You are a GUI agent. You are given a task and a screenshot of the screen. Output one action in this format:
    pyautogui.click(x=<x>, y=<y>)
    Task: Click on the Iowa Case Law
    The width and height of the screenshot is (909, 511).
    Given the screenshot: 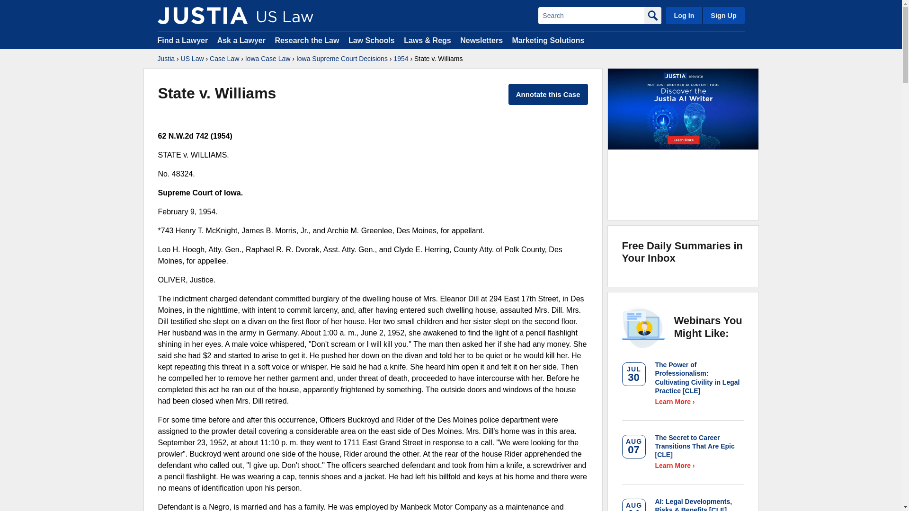 What is the action you would take?
    pyautogui.click(x=268, y=59)
    